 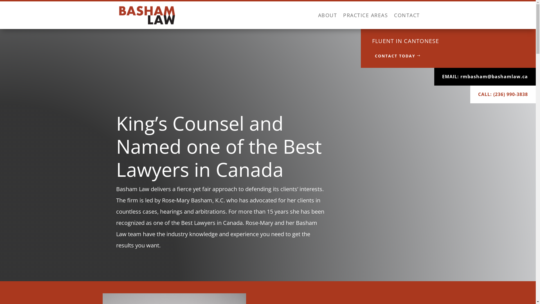 What do you see at coordinates (485, 77) in the screenshot?
I see `EMAIL: rmbasham@bashamlaw.ca` at bounding box center [485, 77].